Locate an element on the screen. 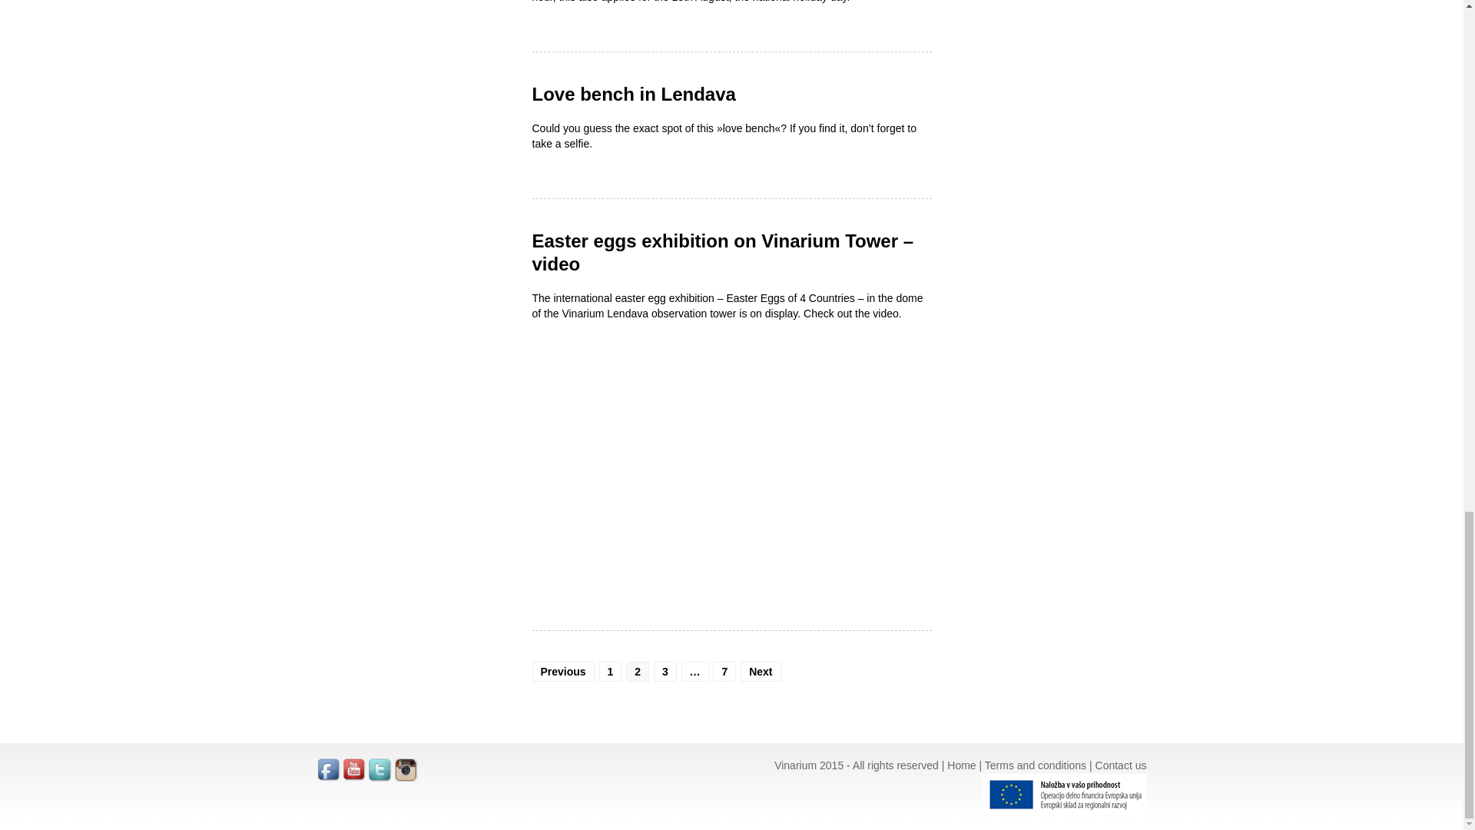  7 is located at coordinates (724, 671).